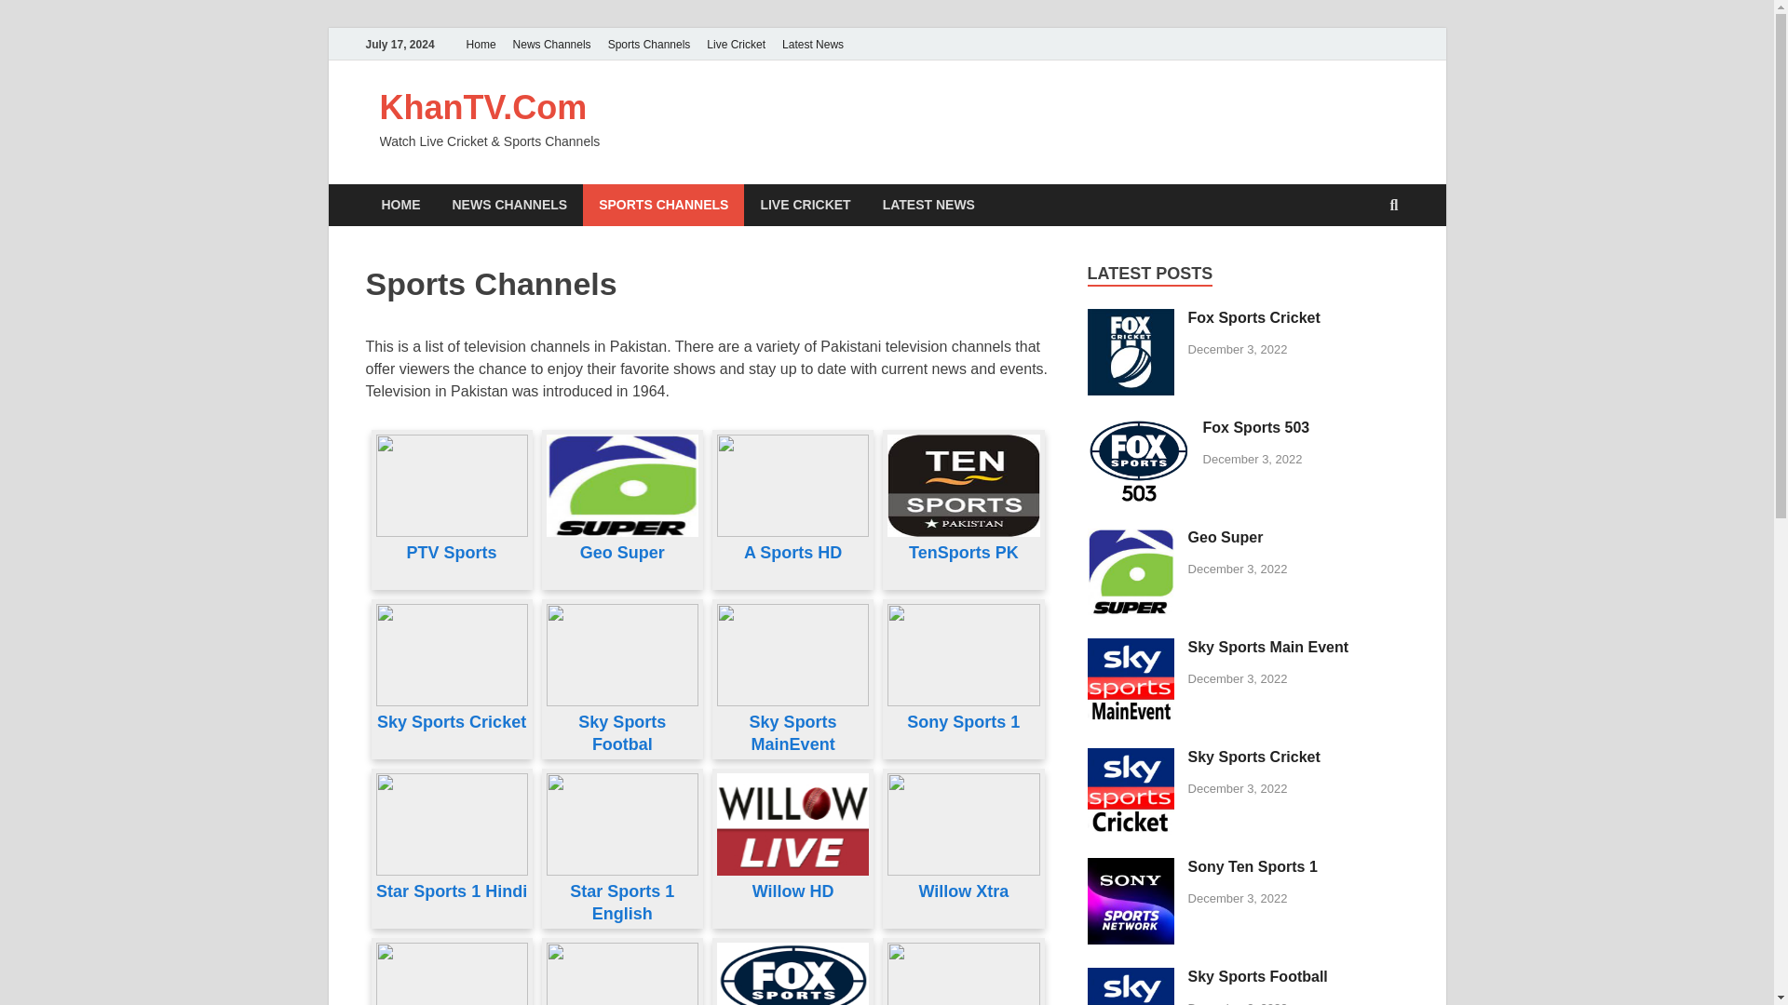  Describe the element at coordinates (508, 205) in the screenshot. I see `NEWS CHANNELS` at that location.